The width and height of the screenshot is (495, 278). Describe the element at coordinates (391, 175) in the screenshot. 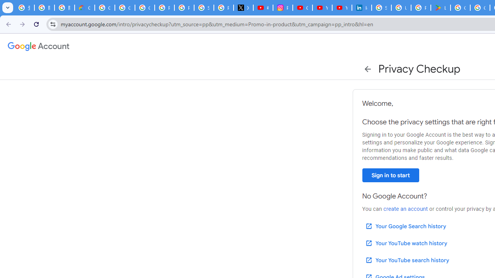

I see `Sign in to start` at that location.